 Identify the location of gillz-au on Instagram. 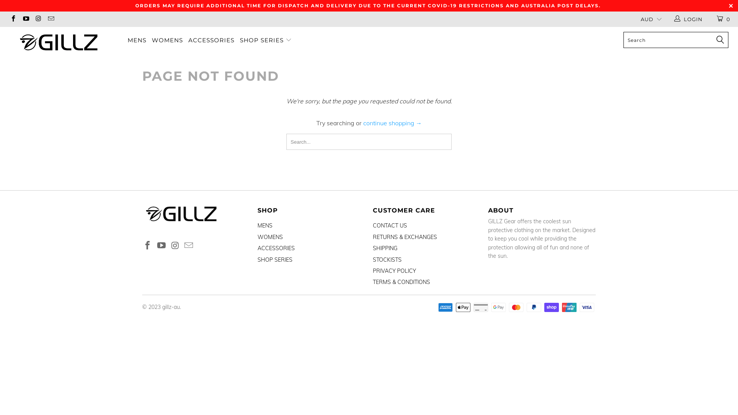
(38, 19).